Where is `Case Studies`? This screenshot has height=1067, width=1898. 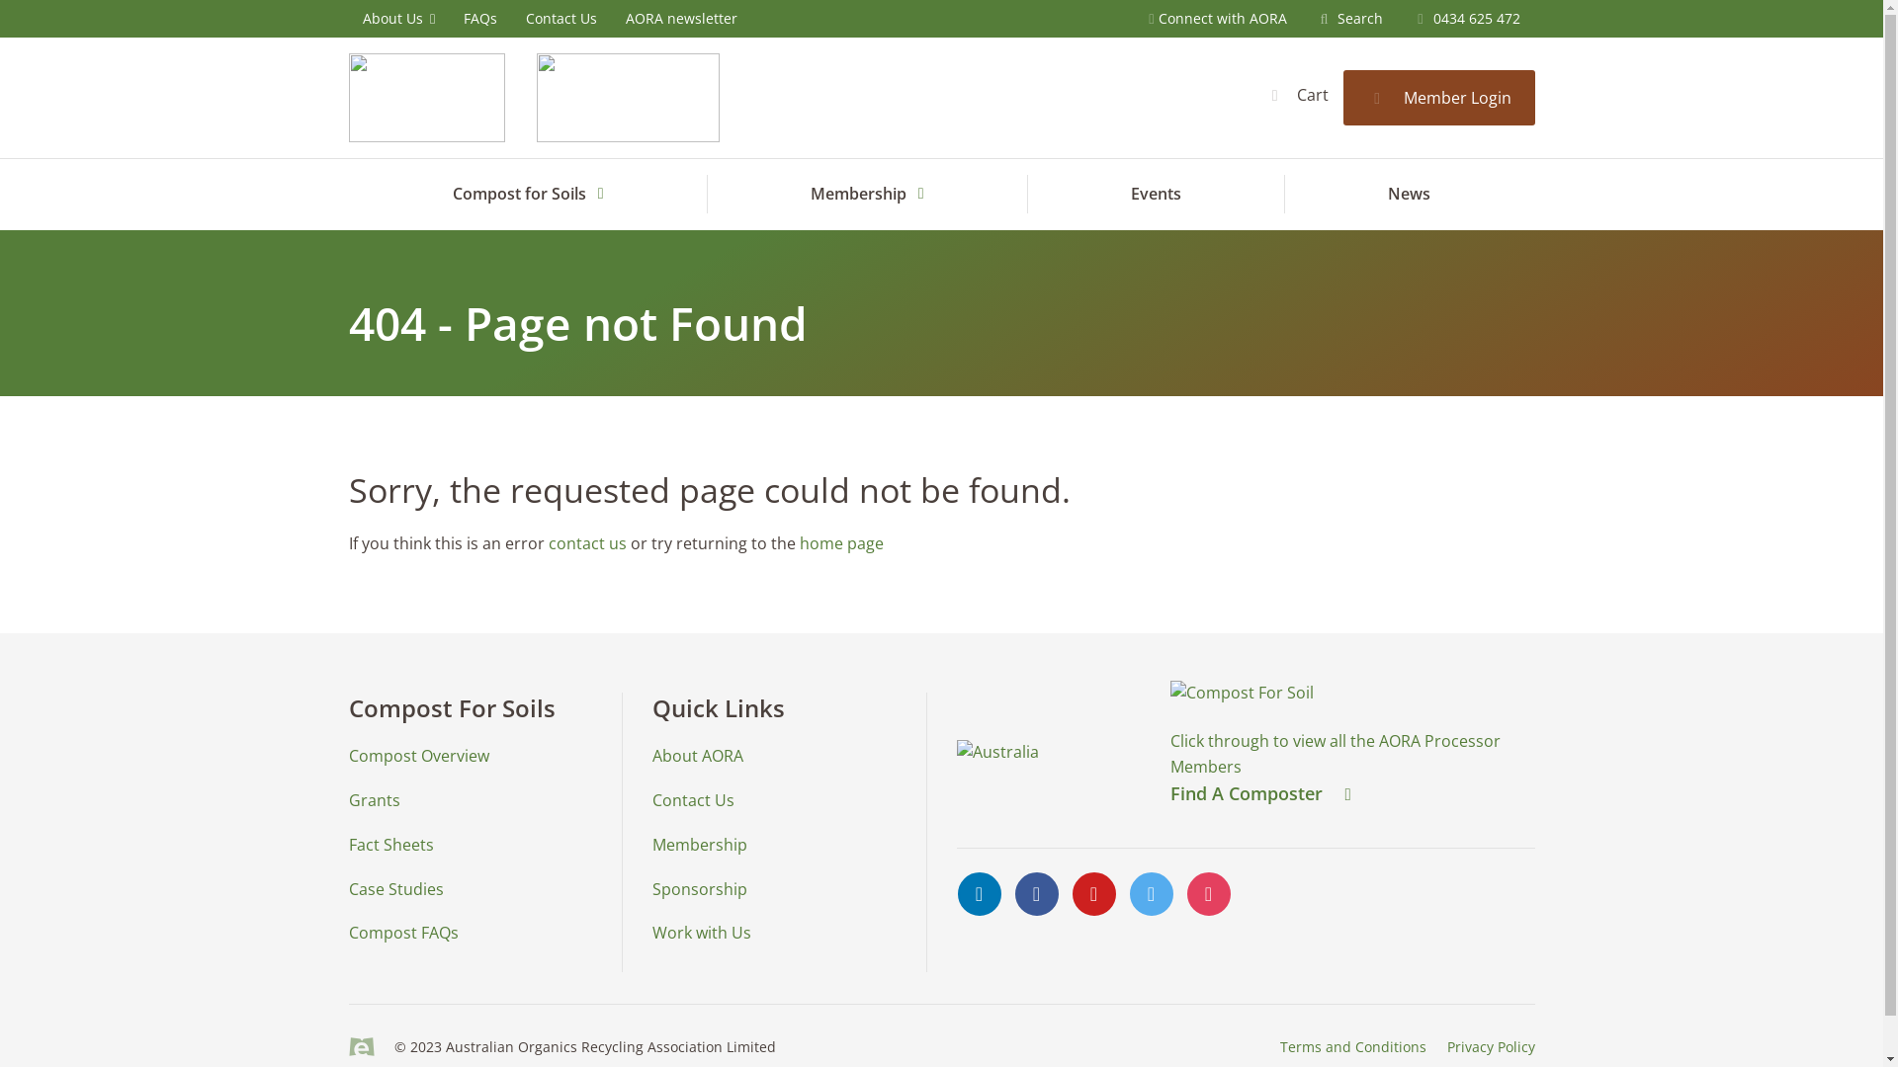 Case Studies is located at coordinates (395, 889).